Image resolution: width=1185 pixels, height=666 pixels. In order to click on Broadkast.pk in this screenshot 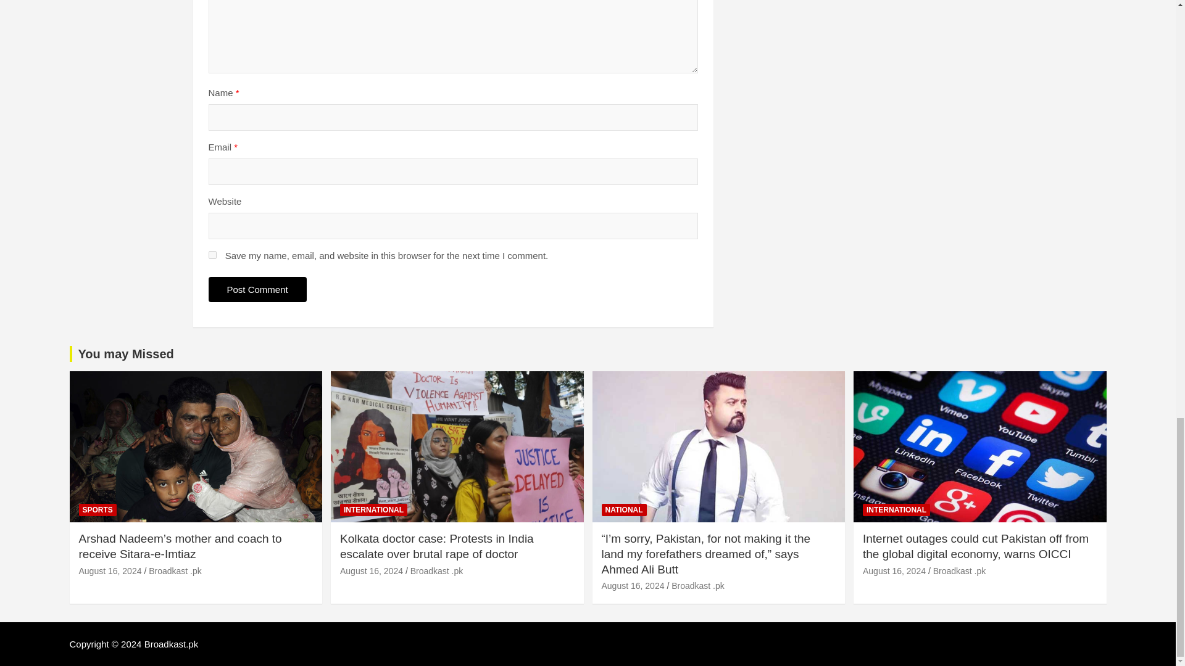, I will do `click(172, 644)`.